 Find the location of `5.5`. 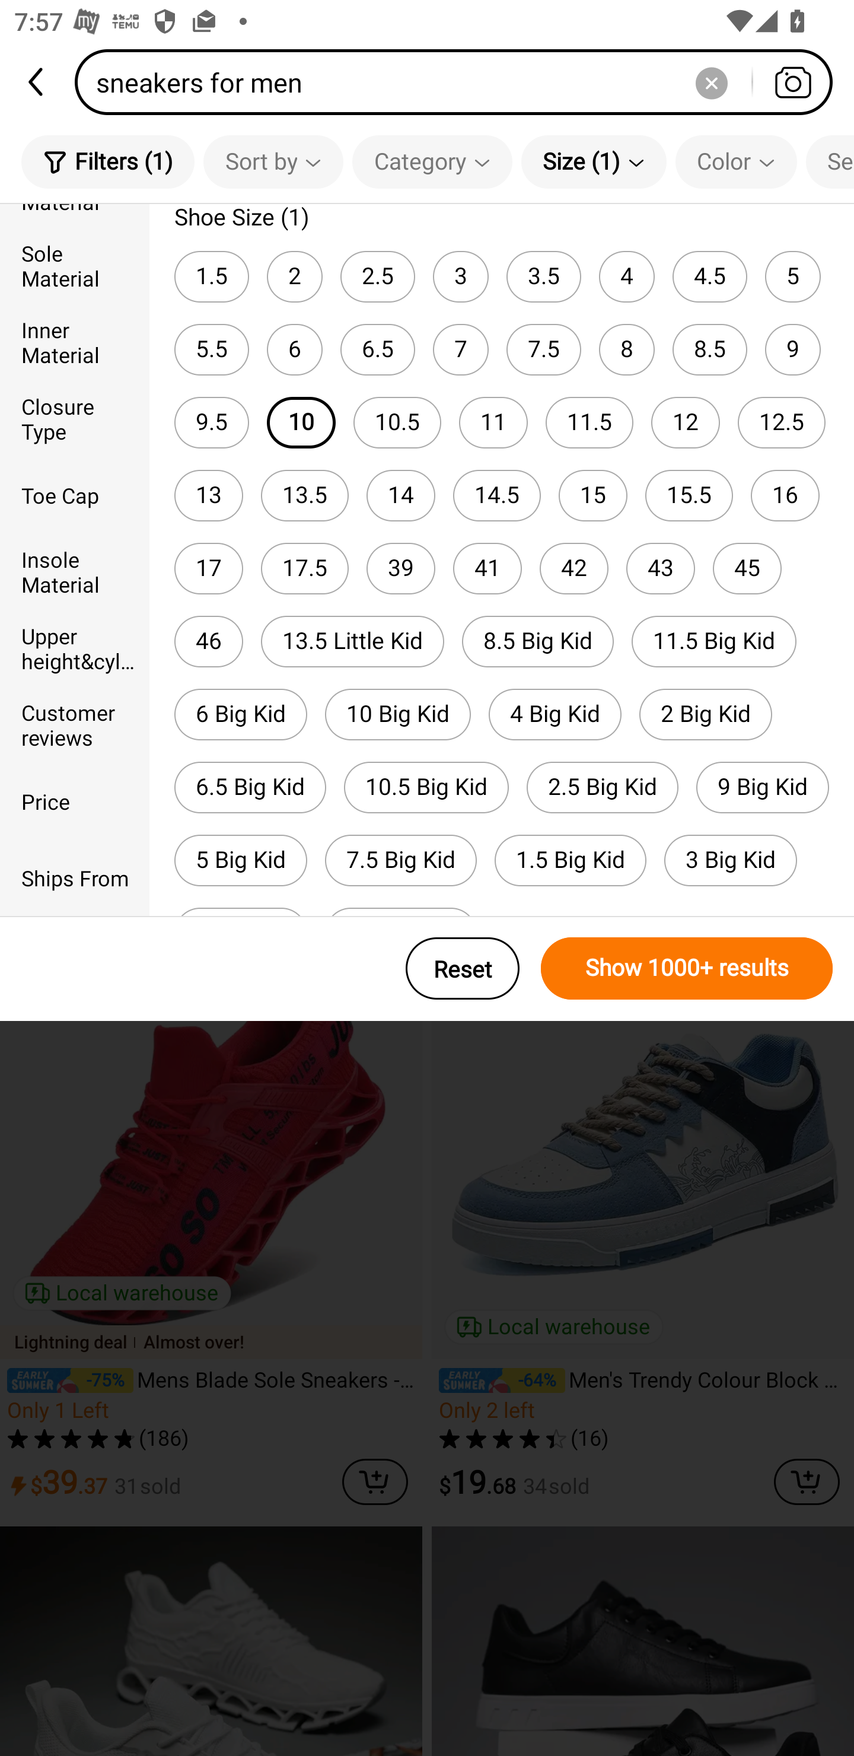

5.5 is located at coordinates (211, 349).